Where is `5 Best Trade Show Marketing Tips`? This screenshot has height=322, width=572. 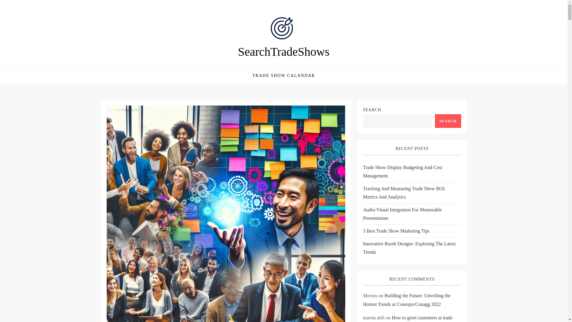
5 Best Trade Show Marketing Tips is located at coordinates (396, 231).